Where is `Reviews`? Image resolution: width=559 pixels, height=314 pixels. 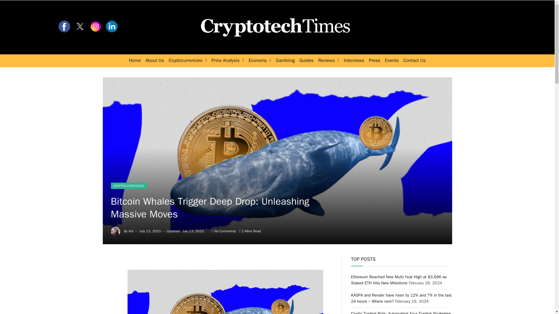
Reviews is located at coordinates (328, 60).